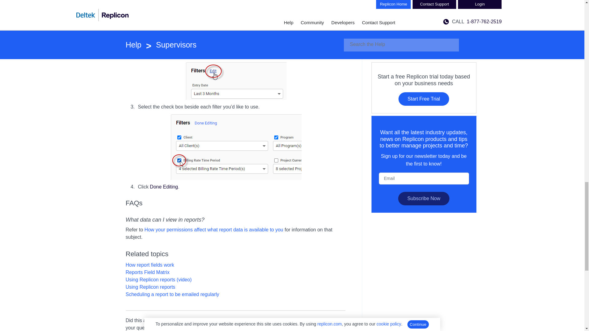 This screenshot has height=331, width=589. Describe the element at coordinates (189, 320) in the screenshot. I see `yes` at that location.